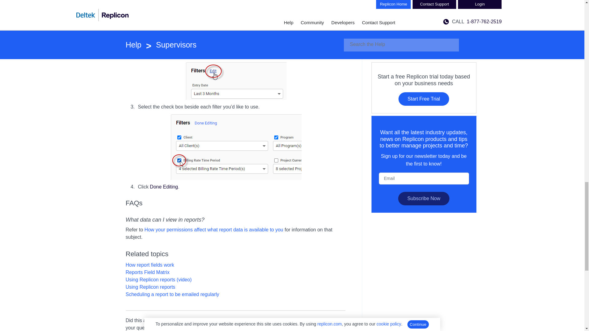 This screenshot has height=331, width=589. Describe the element at coordinates (189, 320) in the screenshot. I see `yes` at that location.